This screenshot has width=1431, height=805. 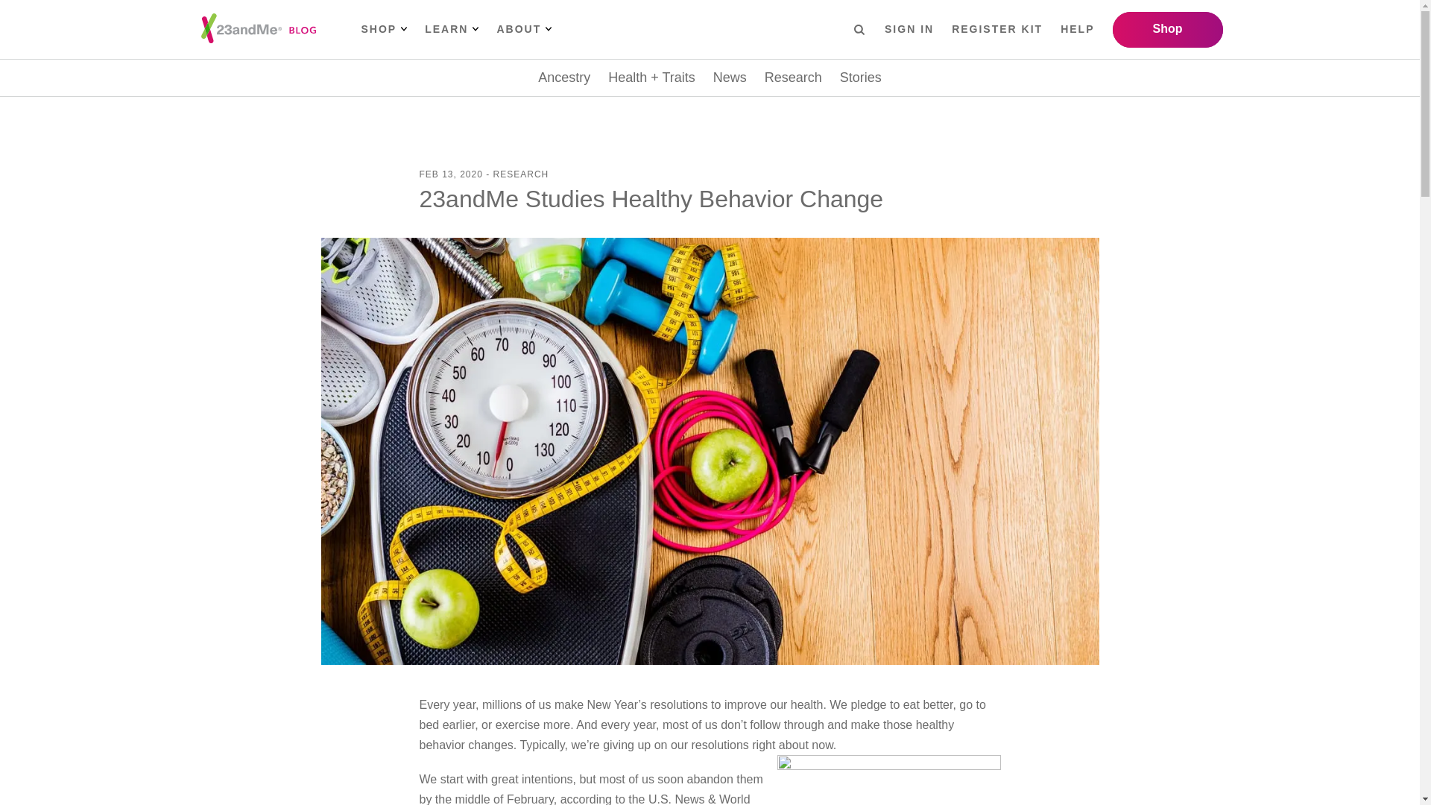 What do you see at coordinates (730, 78) in the screenshot?
I see `News` at bounding box center [730, 78].